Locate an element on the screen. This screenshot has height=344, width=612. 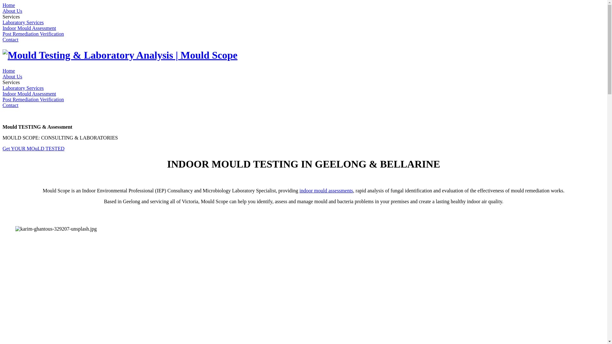
indoor mould assessments is located at coordinates (326, 190).